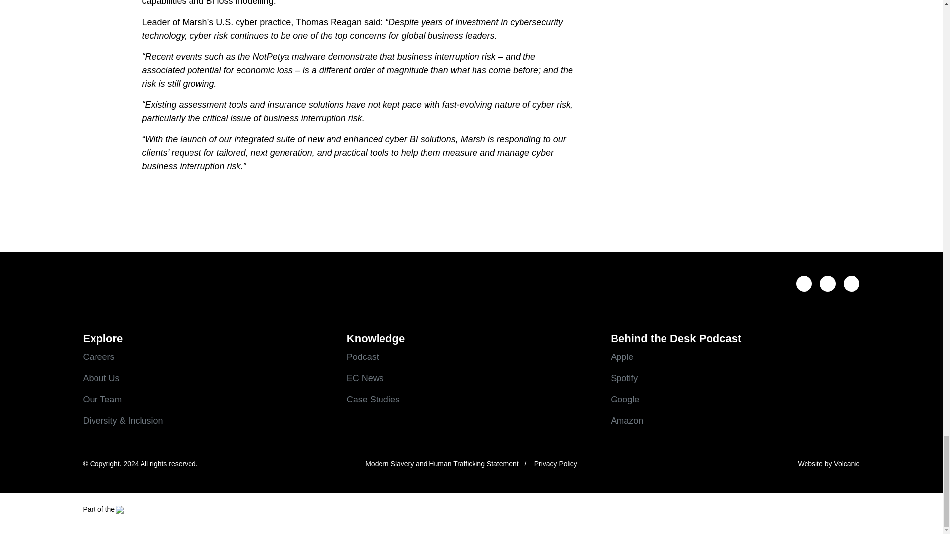  Describe the element at coordinates (735, 378) in the screenshot. I see `Spotify` at that location.